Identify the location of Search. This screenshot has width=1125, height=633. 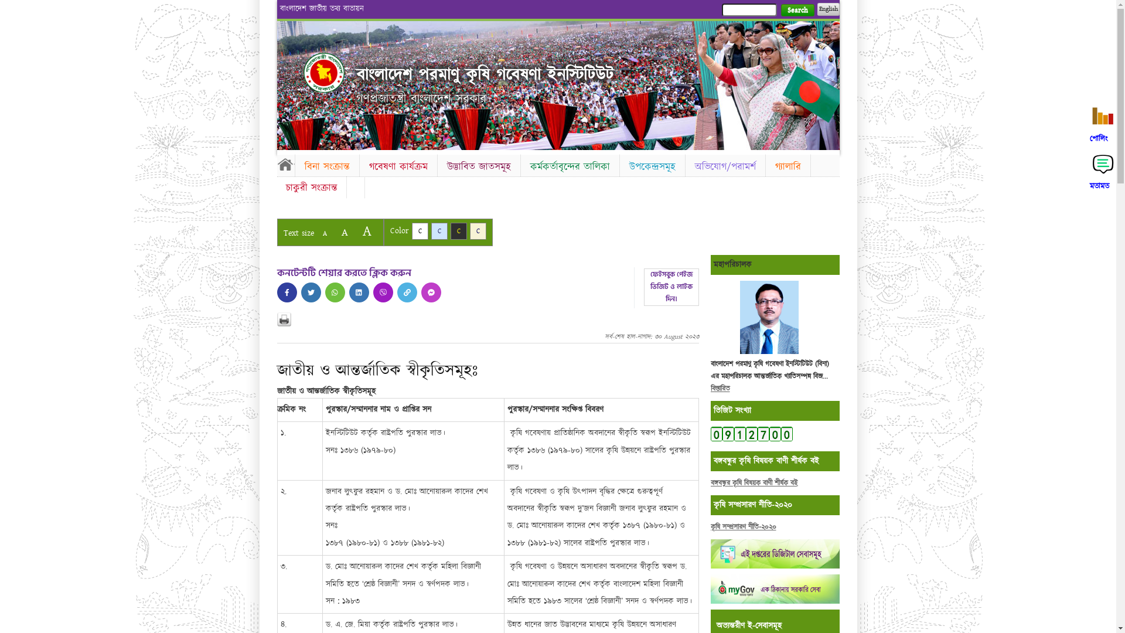
(797, 11).